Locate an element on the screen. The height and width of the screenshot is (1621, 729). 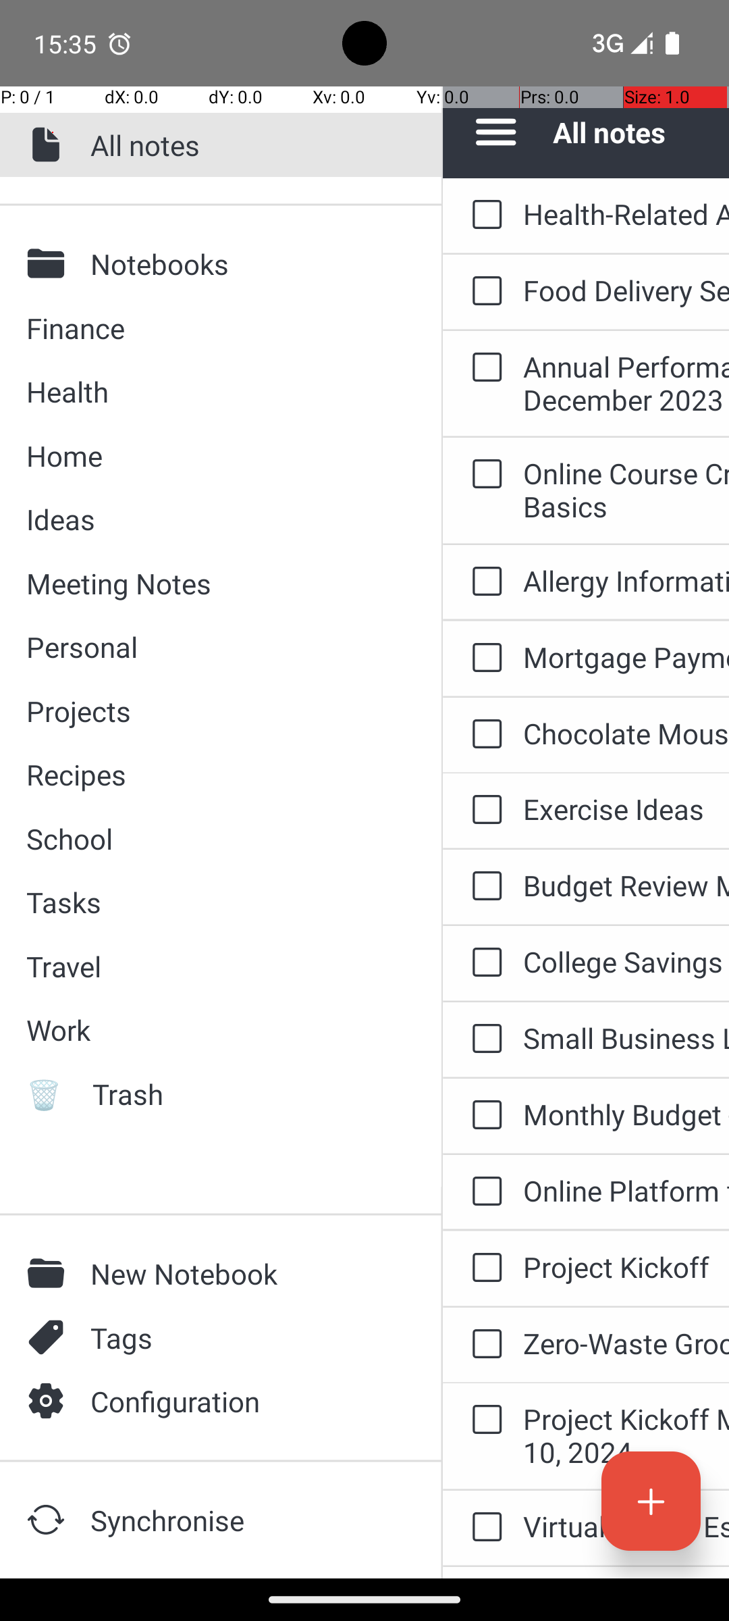
Project Kickoff is located at coordinates (626, 1267).